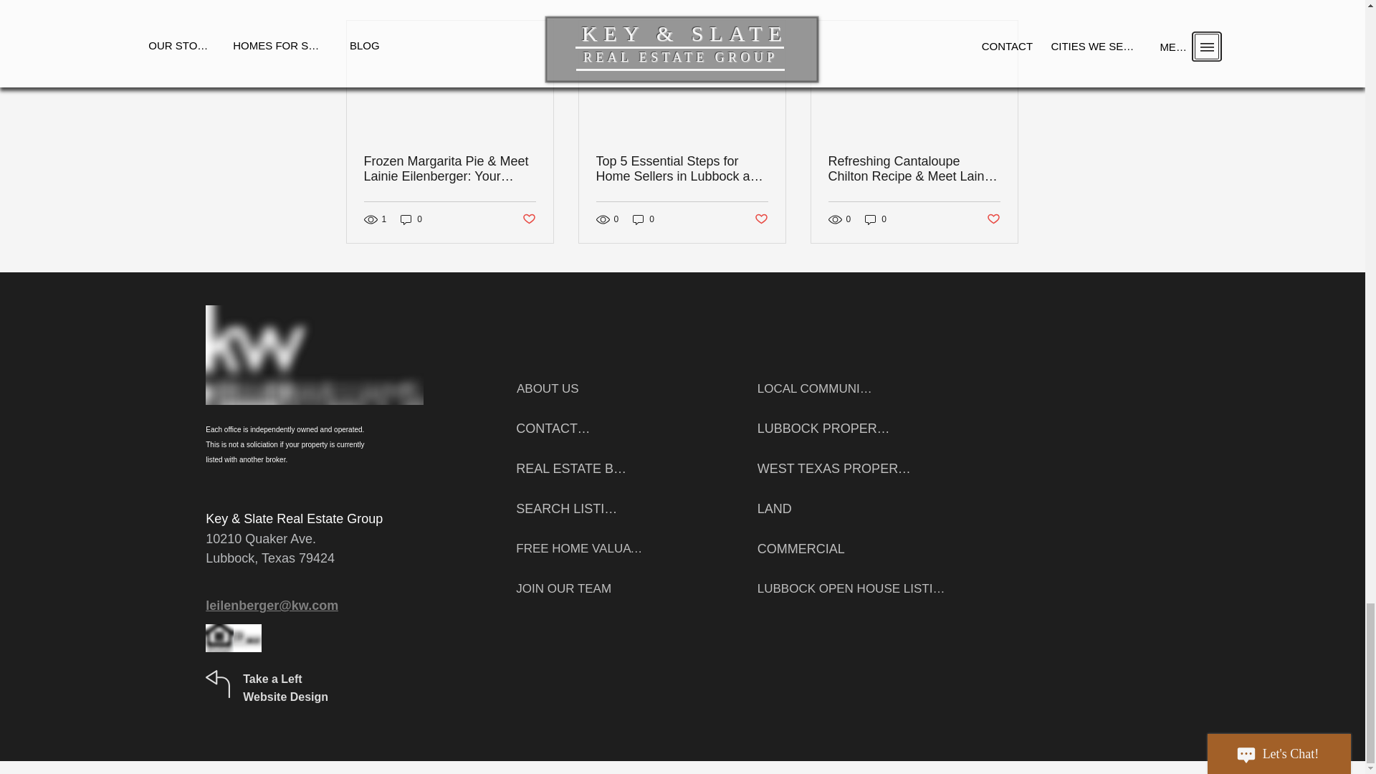 The image size is (1376, 774). What do you see at coordinates (993, 219) in the screenshot?
I see `Post not marked as liked` at bounding box center [993, 219].